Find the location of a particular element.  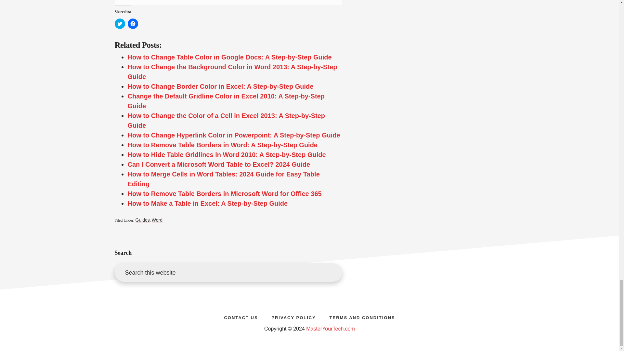

Can I Convert a Microsoft Word Table to Excel? 2024 Guide is located at coordinates (218, 164).